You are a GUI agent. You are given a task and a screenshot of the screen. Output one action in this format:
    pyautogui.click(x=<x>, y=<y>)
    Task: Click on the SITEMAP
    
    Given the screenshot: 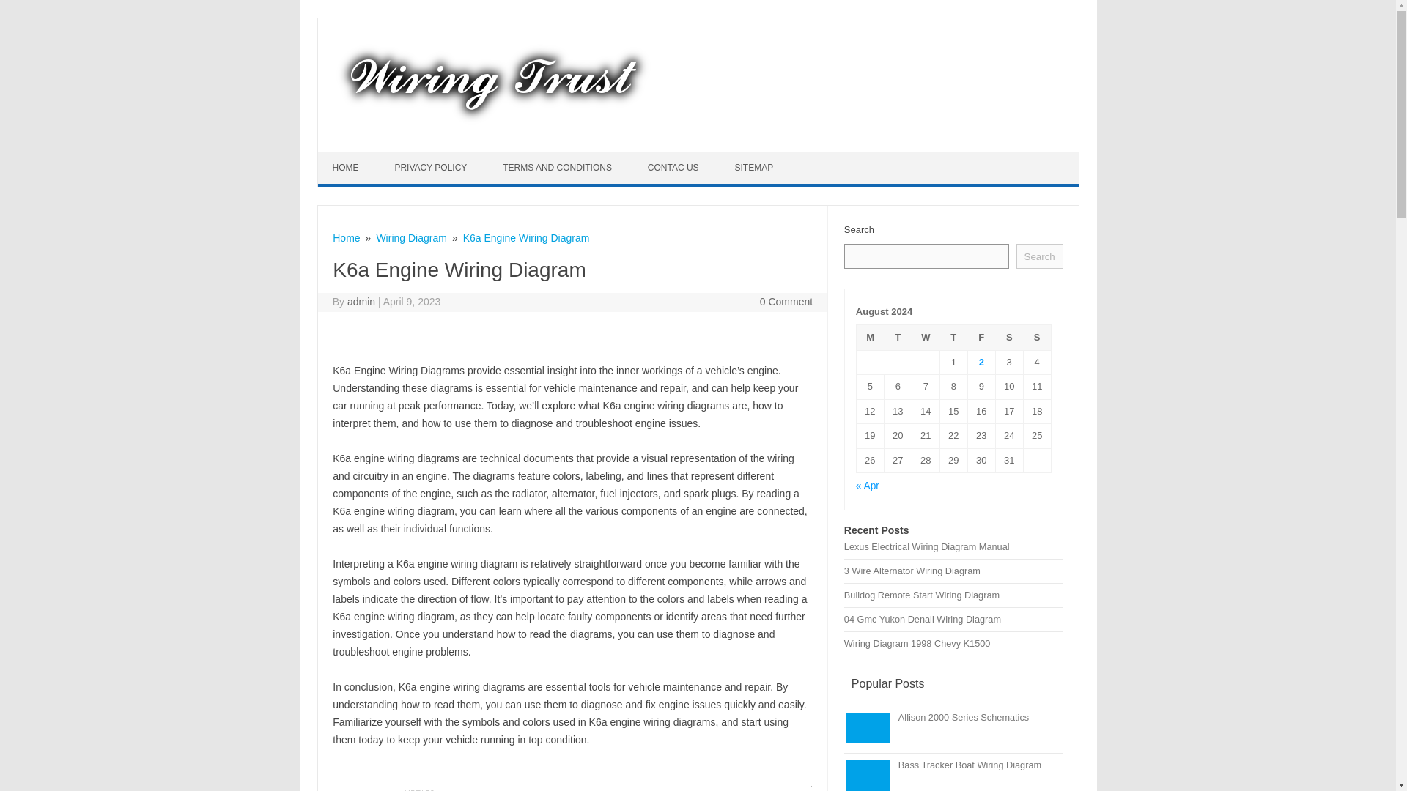 What is the action you would take?
    pyautogui.click(x=755, y=167)
    